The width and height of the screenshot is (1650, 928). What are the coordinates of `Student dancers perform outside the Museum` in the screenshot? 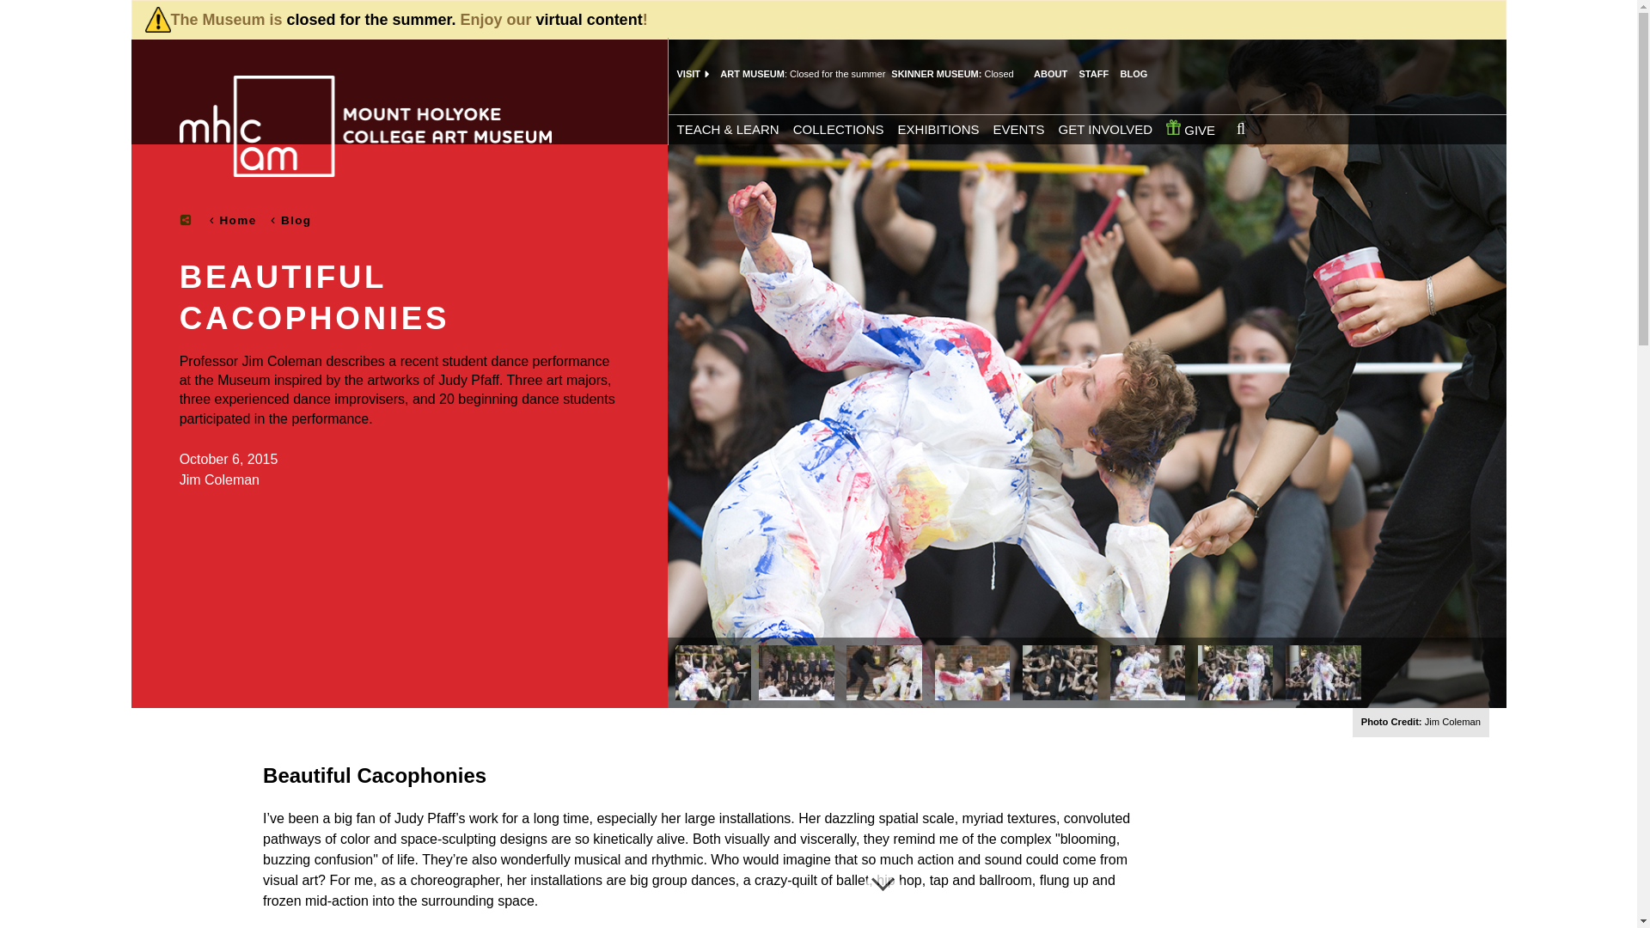 It's located at (797, 672).